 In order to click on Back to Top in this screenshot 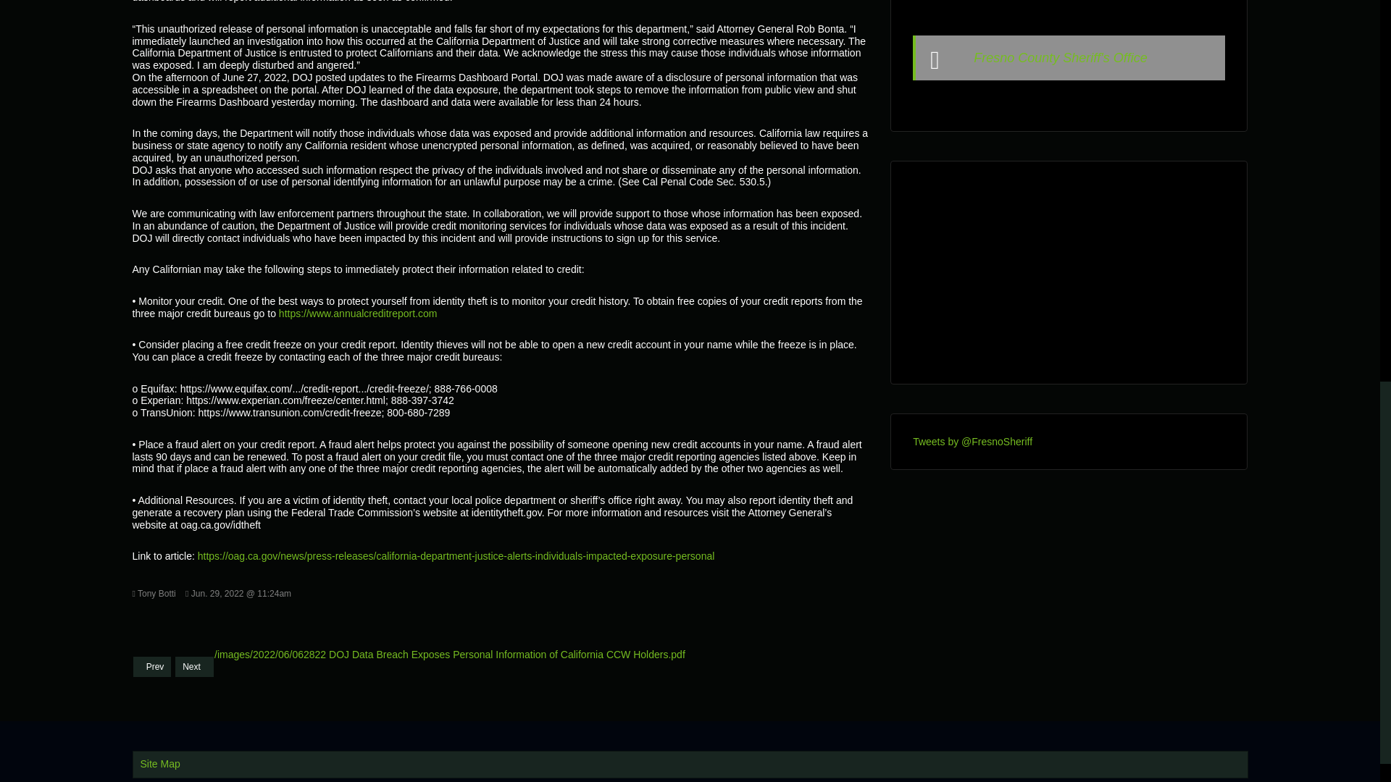, I will do `click(1351, 29)`.